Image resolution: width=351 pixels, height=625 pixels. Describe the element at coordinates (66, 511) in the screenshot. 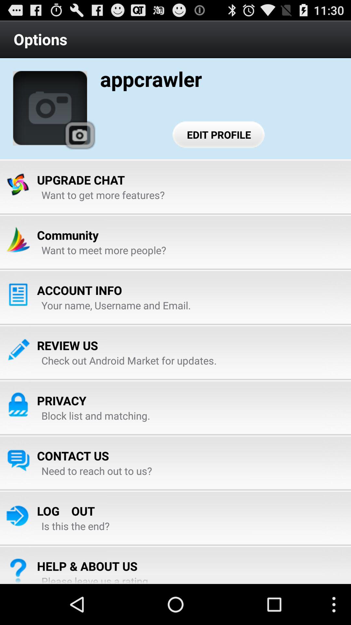

I see `tap the icon above the is this the icon` at that location.